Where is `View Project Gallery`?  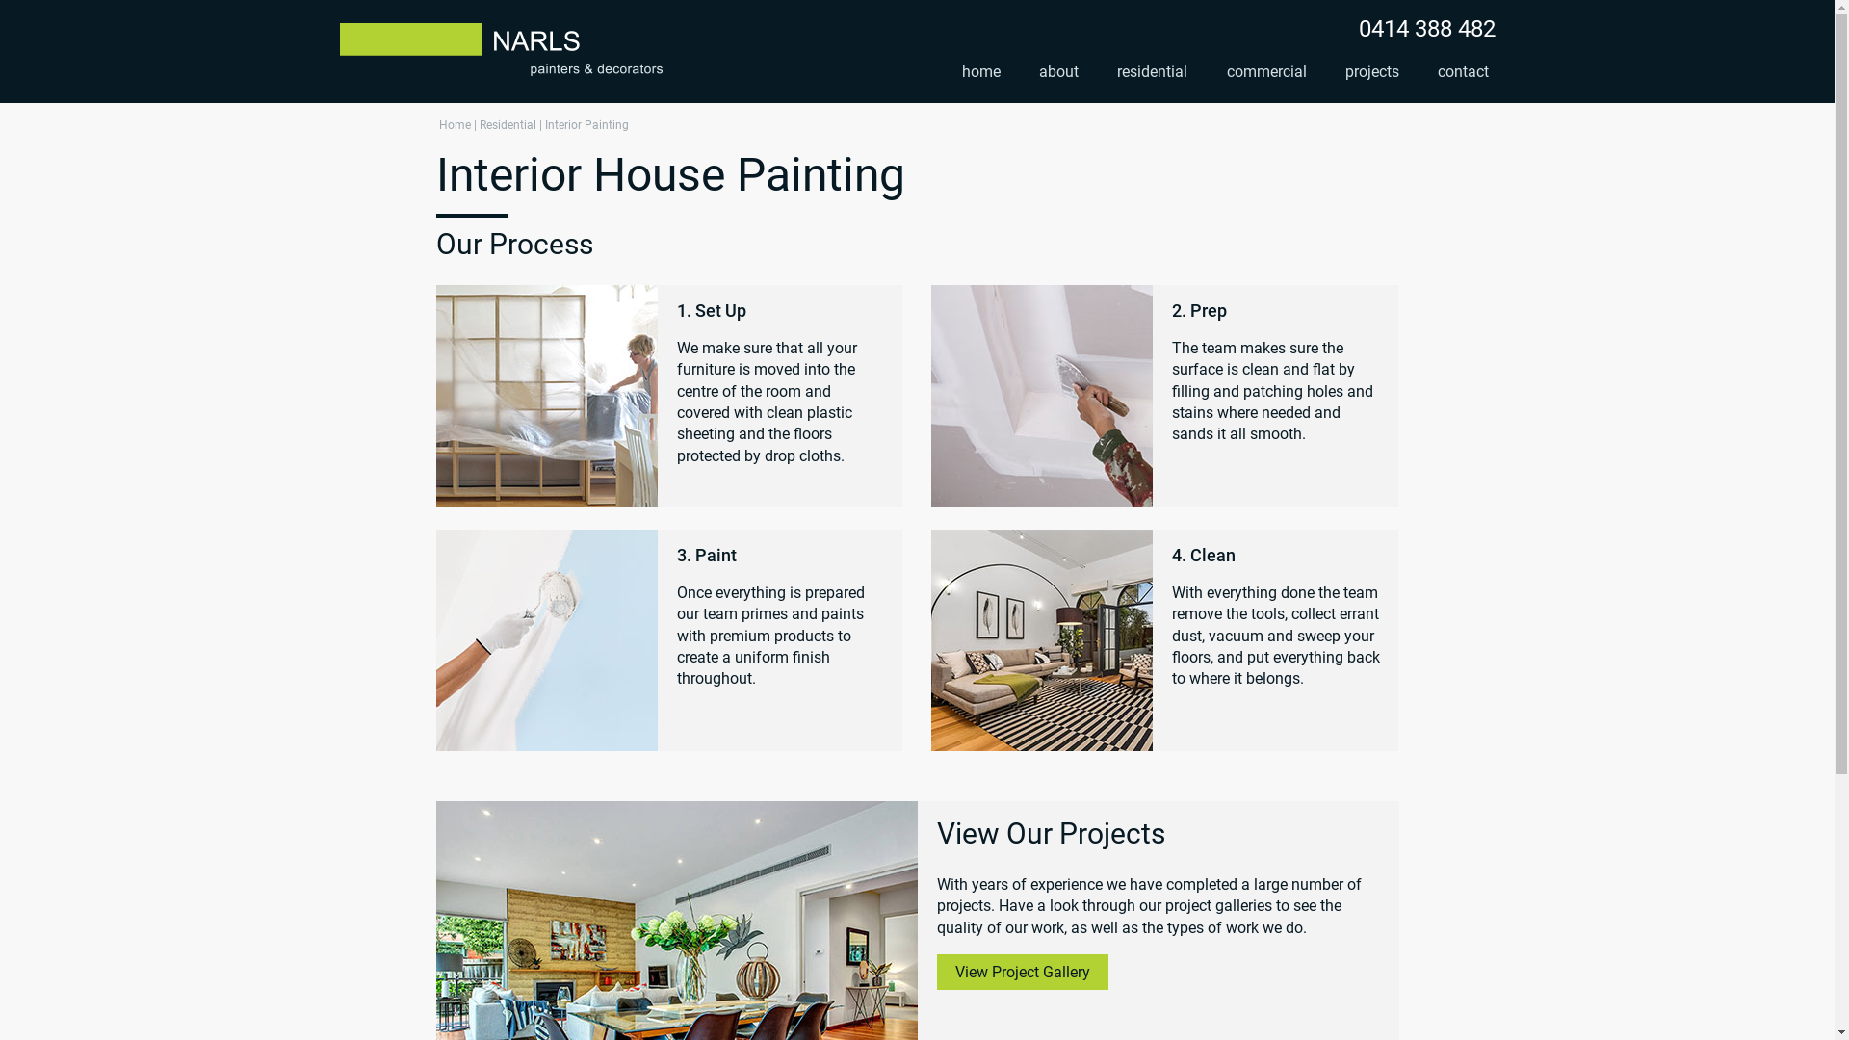
View Project Gallery is located at coordinates (1022, 973).